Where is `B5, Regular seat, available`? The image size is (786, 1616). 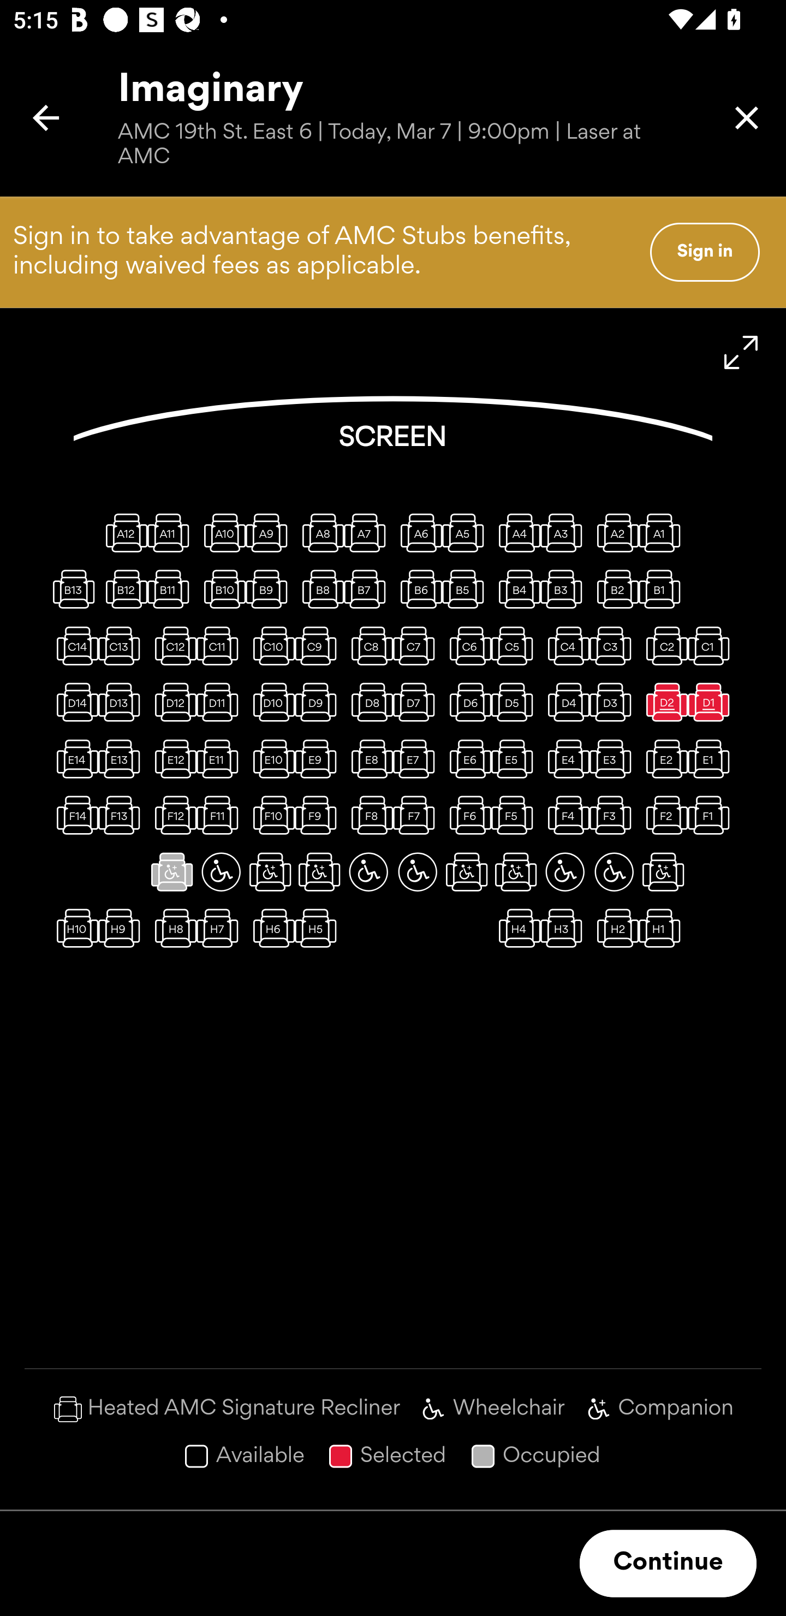
B5, Regular seat, available is located at coordinates (466, 589).